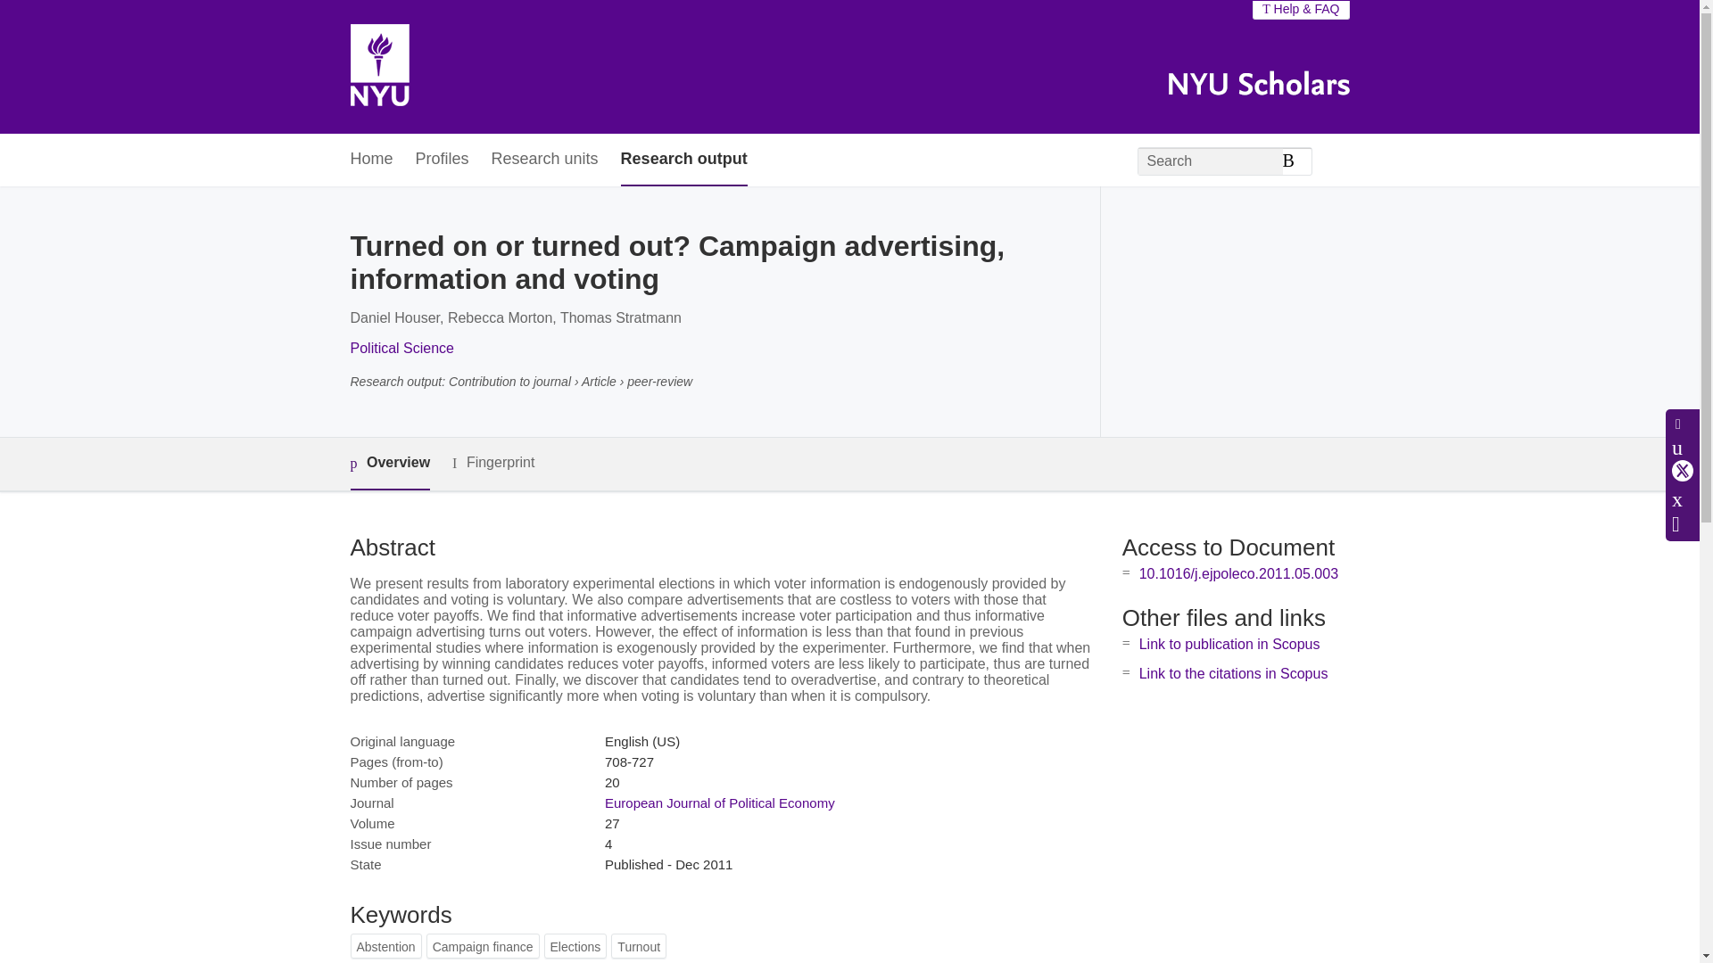 The height and width of the screenshot is (963, 1713). Describe the element at coordinates (443, 160) in the screenshot. I see `Profiles` at that location.